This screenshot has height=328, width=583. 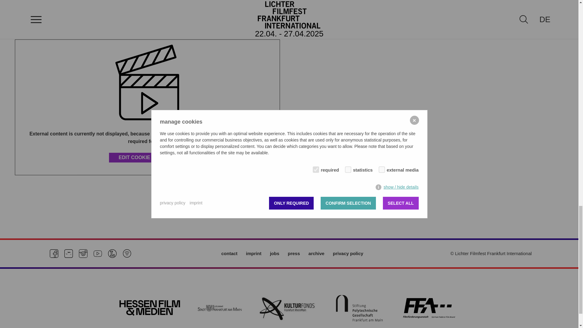 I want to click on bluesky, so click(x=69, y=253).